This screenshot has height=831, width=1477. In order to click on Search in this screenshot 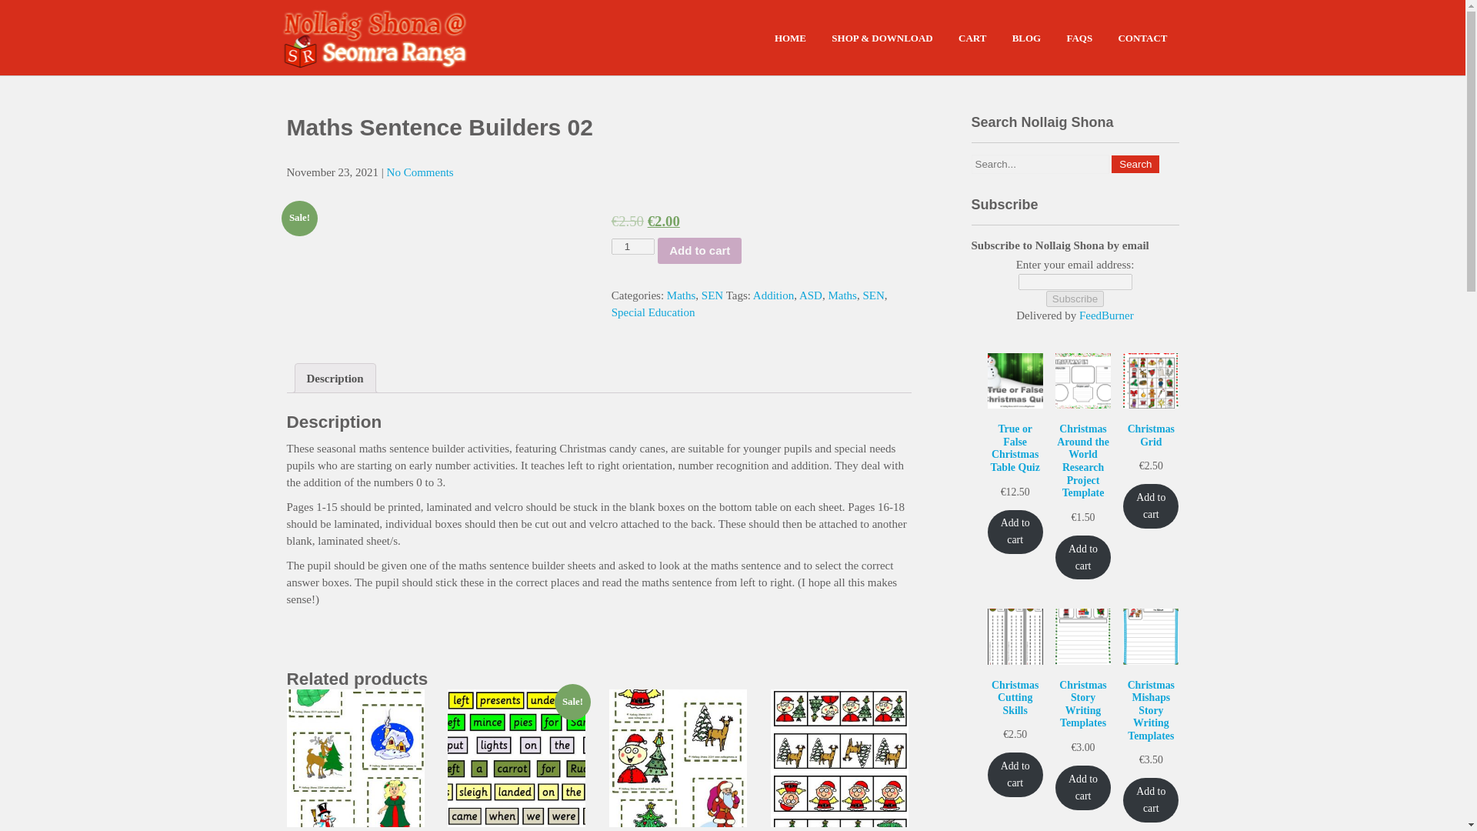, I will do `click(1135, 163)`.